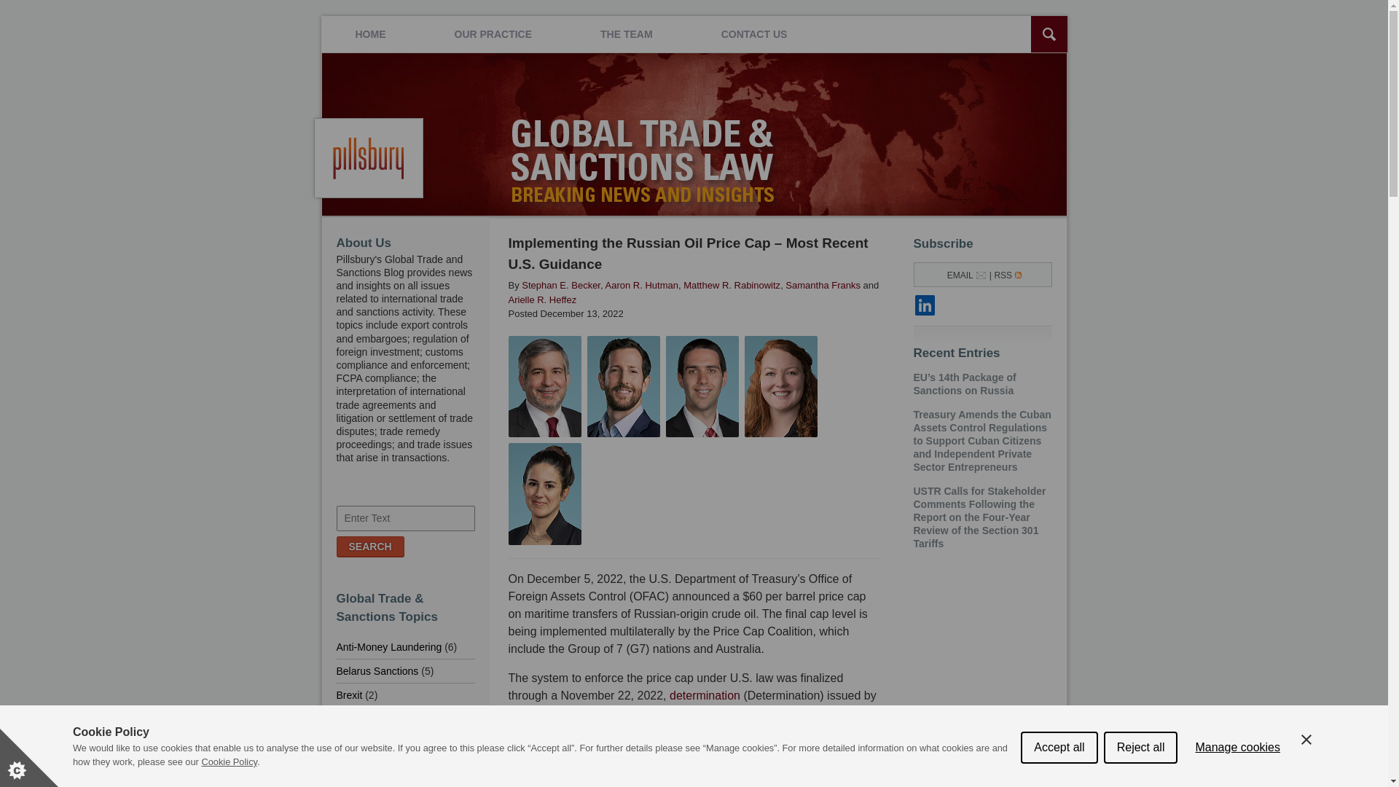 The height and width of the screenshot is (787, 1399). Describe the element at coordinates (369, 158) in the screenshot. I see `Published By Pillsbury Winthrop Shaw Pittman LLP` at that location.